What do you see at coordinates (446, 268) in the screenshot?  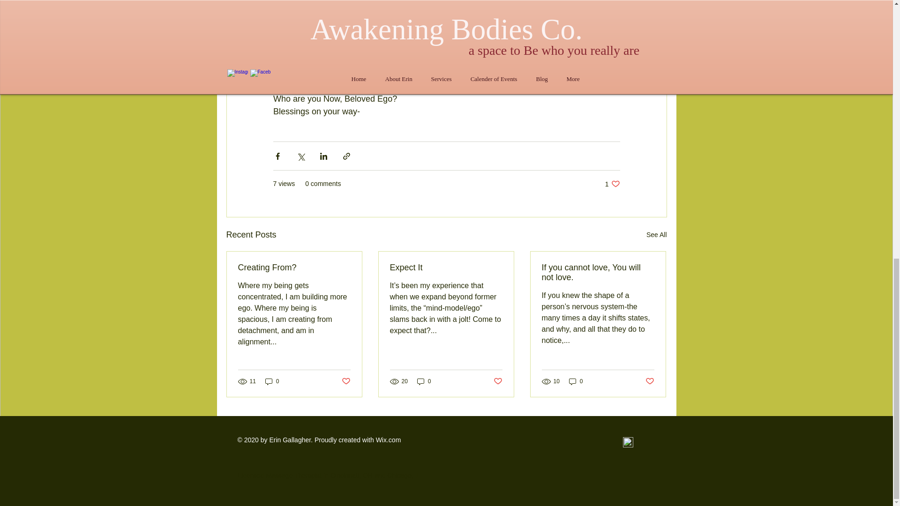 I see `Expect It` at bounding box center [446, 268].